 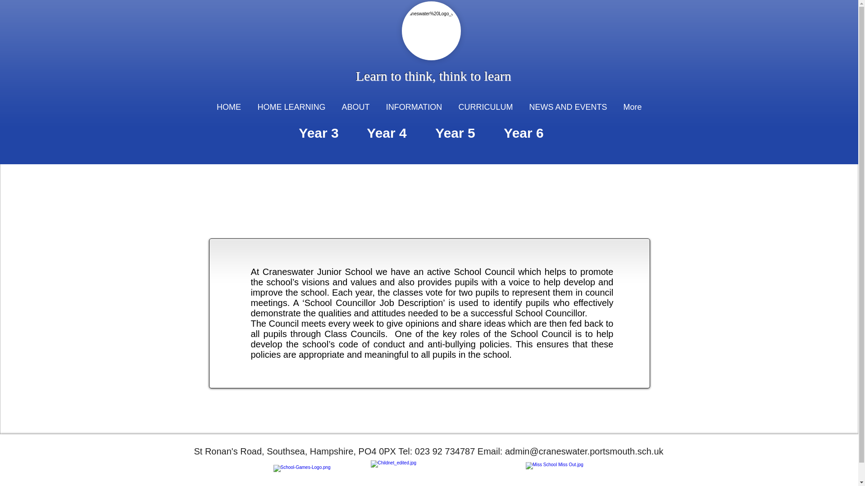 What do you see at coordinates (228, 107) in the screenshot?
I see `HOME` at bounding box center [228, 107].